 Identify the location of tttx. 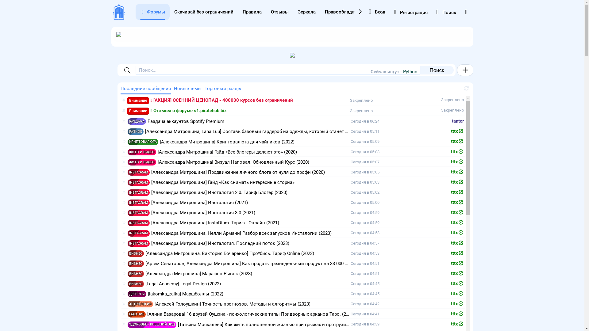
(457, 273).